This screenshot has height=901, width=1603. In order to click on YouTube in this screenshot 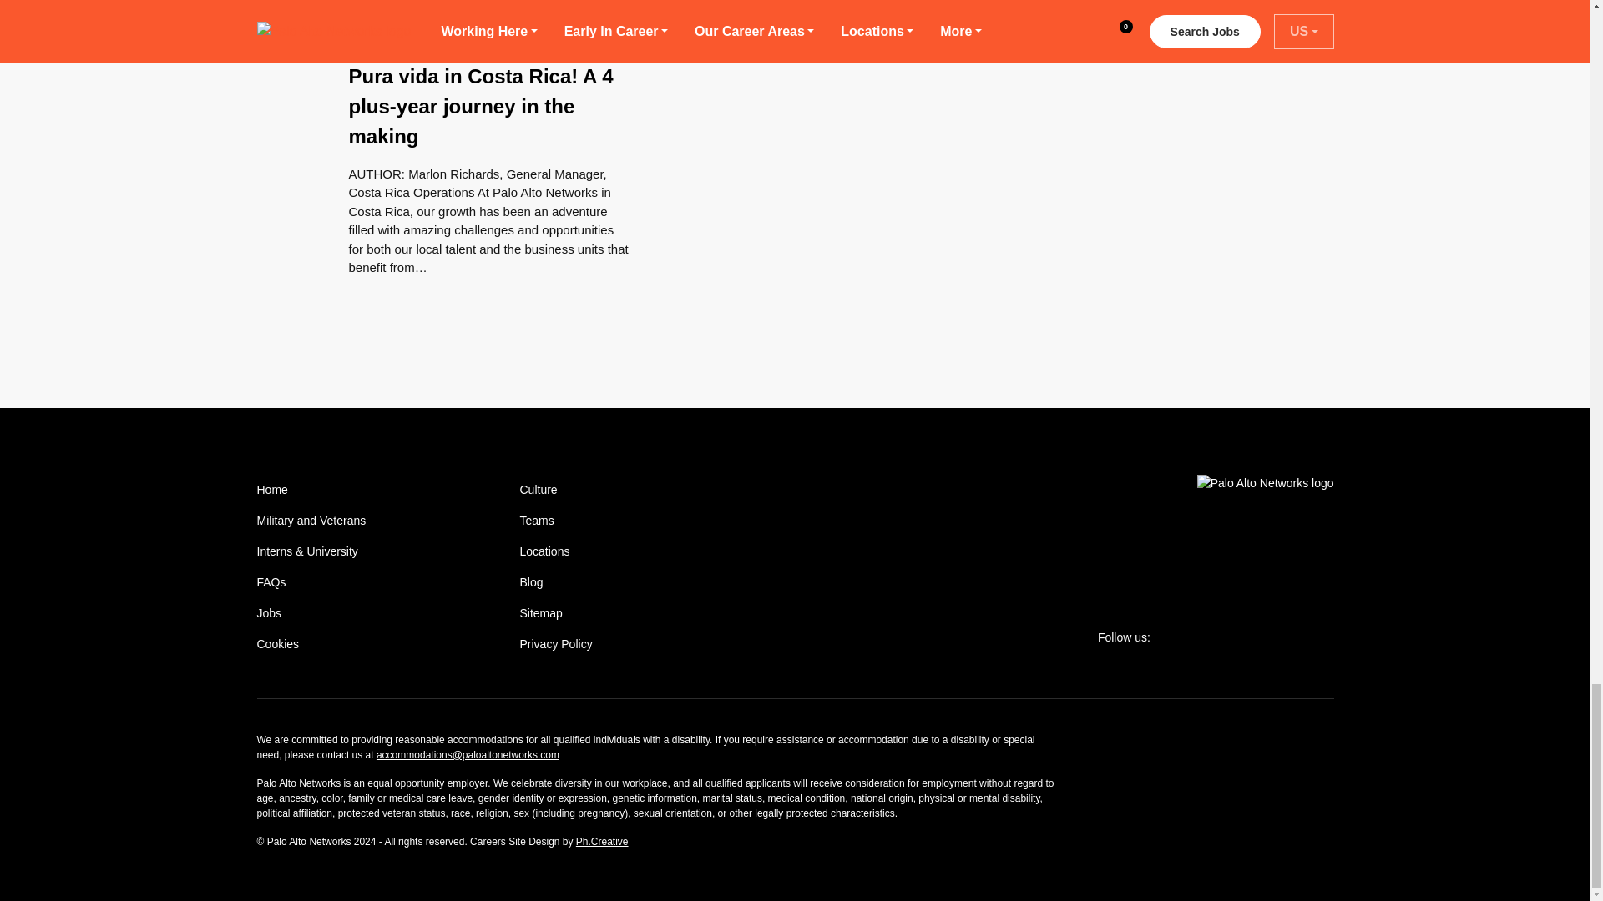, I will do `click(1287, 637)`.